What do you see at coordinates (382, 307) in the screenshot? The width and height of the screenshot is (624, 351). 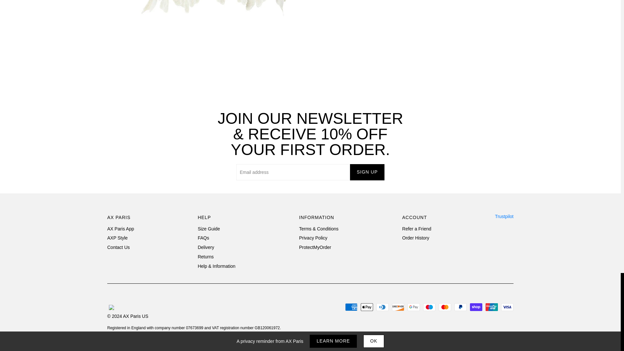 I see `Diners Club` at bounding box center [382, 307].